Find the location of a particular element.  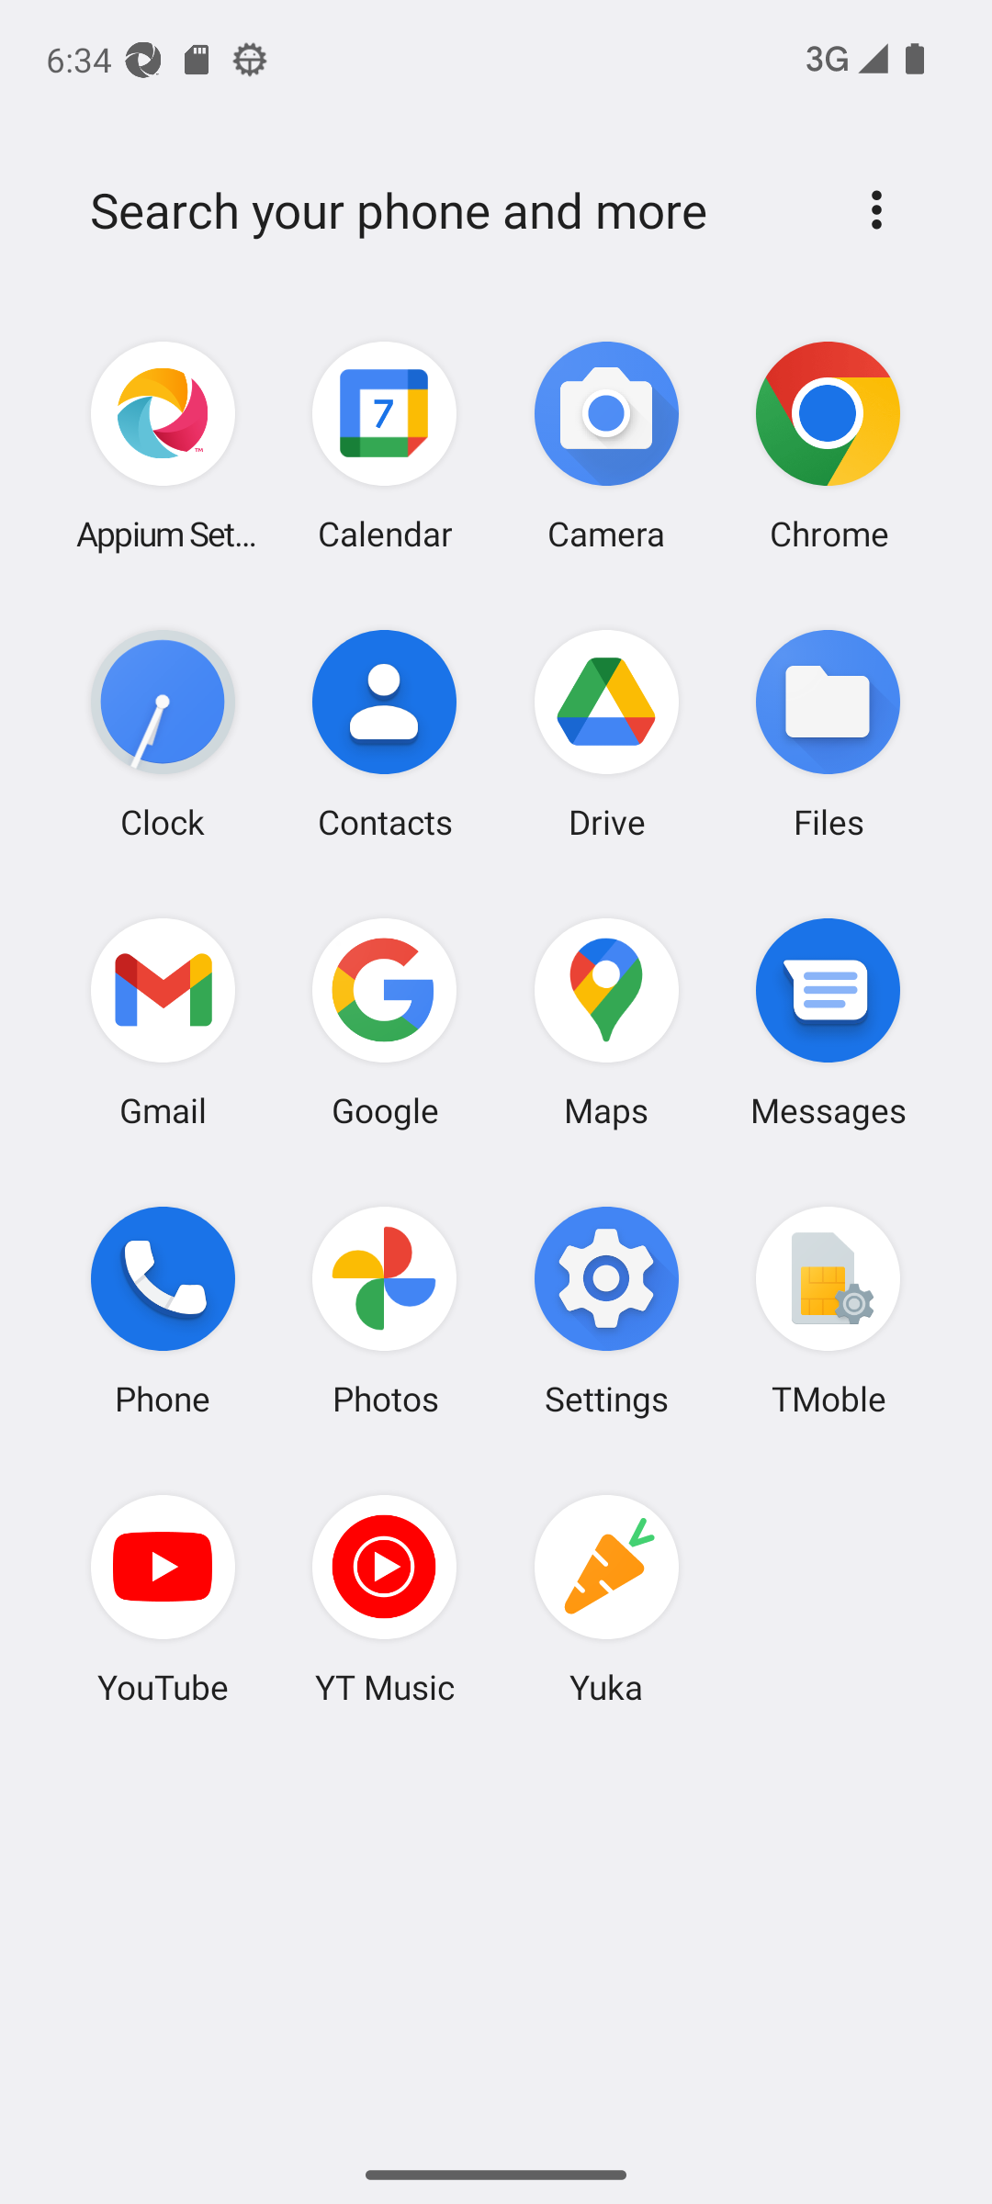

Chrome is located at coordinates (828, 446).